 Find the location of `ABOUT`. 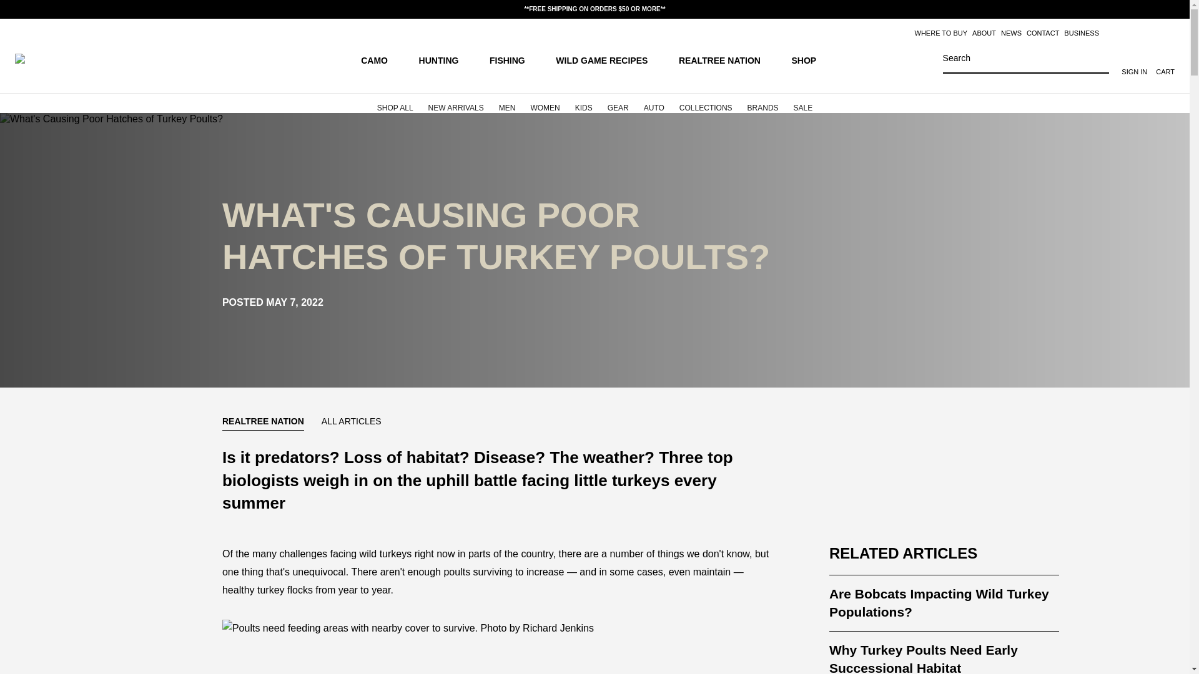

ABOUT is located at coordinates (984, 33).